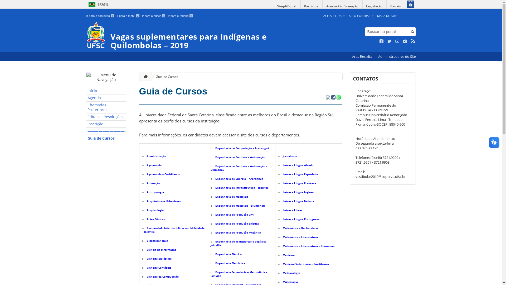 This screenshot has width=506, height=285. What do you see at coordinates (387, 16) in the screenshot?
I see `MAPA DO SITE` at bounding box center [387, 16].